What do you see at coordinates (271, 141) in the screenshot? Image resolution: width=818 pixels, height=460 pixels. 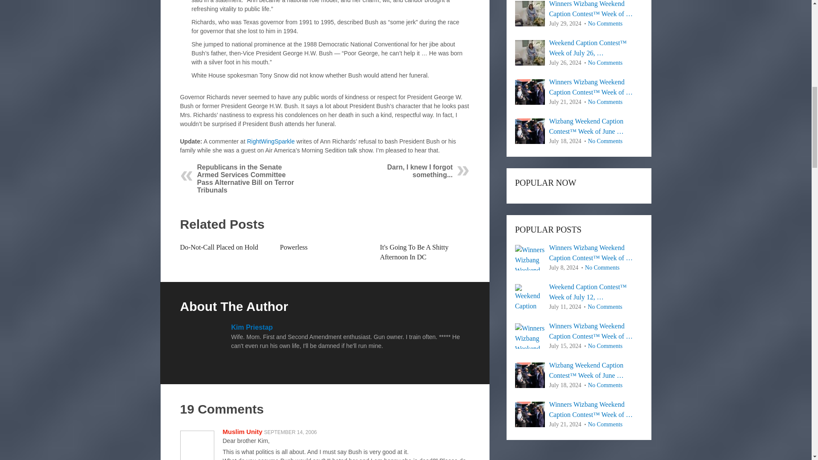 I see `RightWingSparkle` at bounding box center [271, 141].